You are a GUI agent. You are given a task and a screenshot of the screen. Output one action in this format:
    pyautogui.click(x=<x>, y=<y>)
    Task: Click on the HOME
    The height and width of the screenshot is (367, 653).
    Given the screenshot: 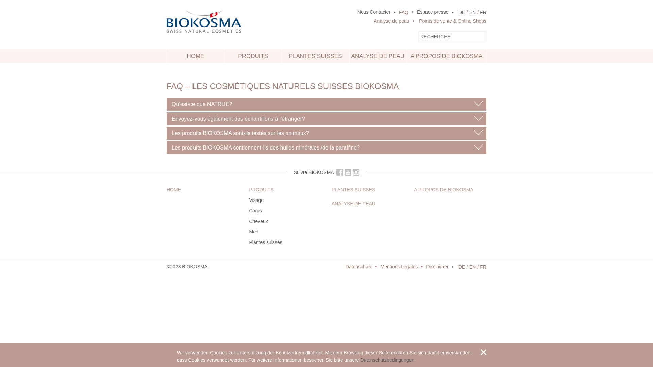 What is the action you would take?
    pyautogui.click(x=173, y=190)
    